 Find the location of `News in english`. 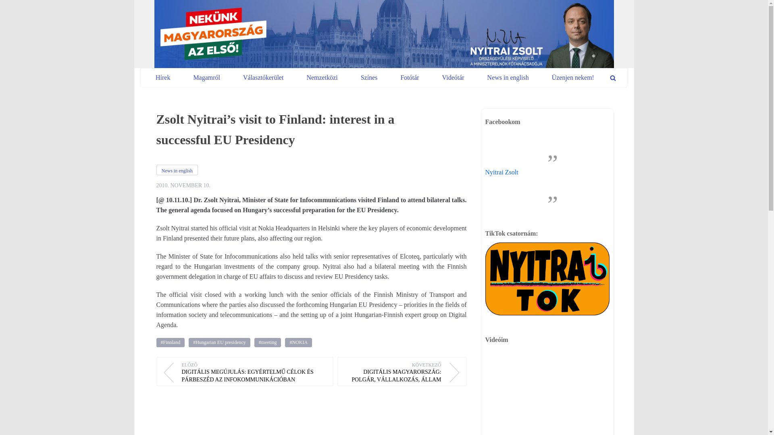

News in english is located at coordinates (177, 170).